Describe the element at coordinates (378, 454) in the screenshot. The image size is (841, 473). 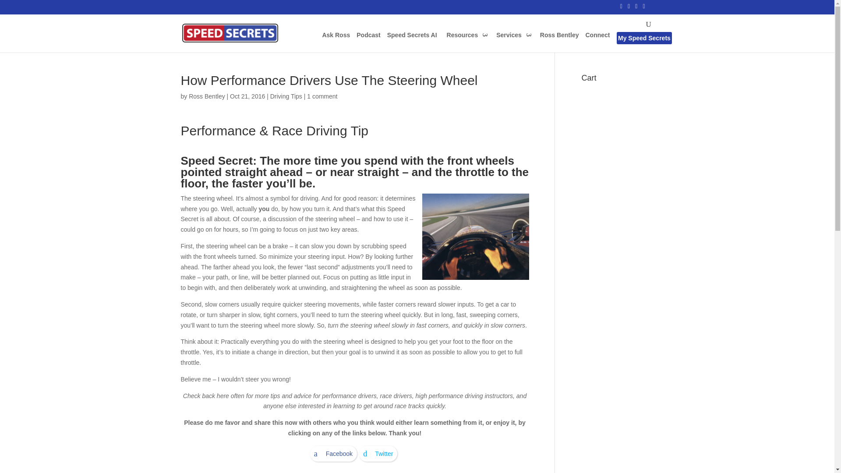
I see `Twitter` at that location.